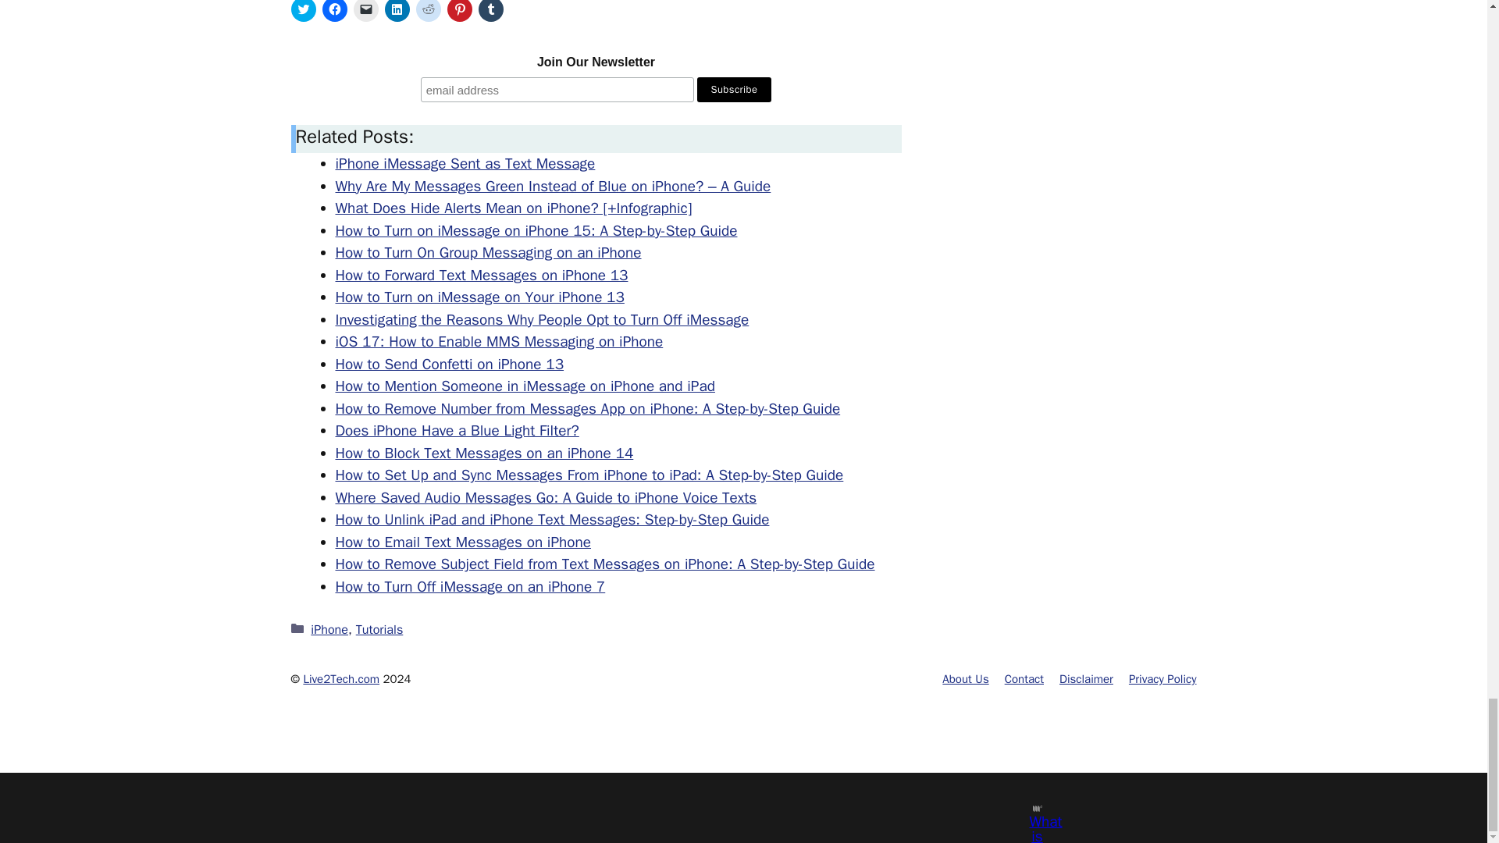  Describe the element at coordinates (450, 364) in the screenshot. I see `How to Send Confetti on iPhone 13` at that location.